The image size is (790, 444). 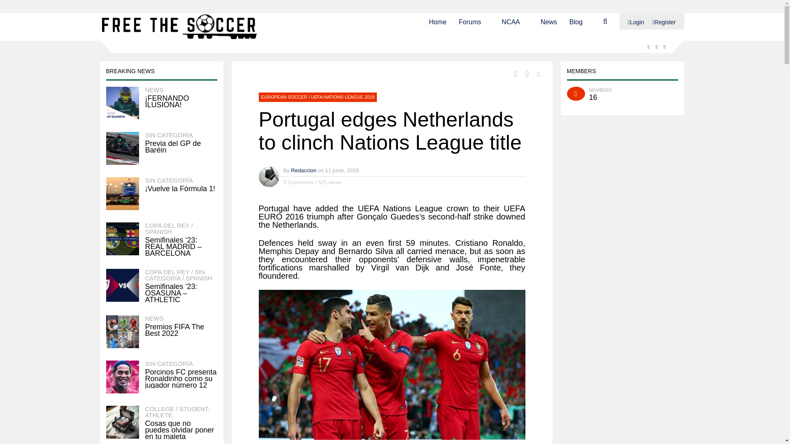 I want to click on Home, so click(x=437, y=21).